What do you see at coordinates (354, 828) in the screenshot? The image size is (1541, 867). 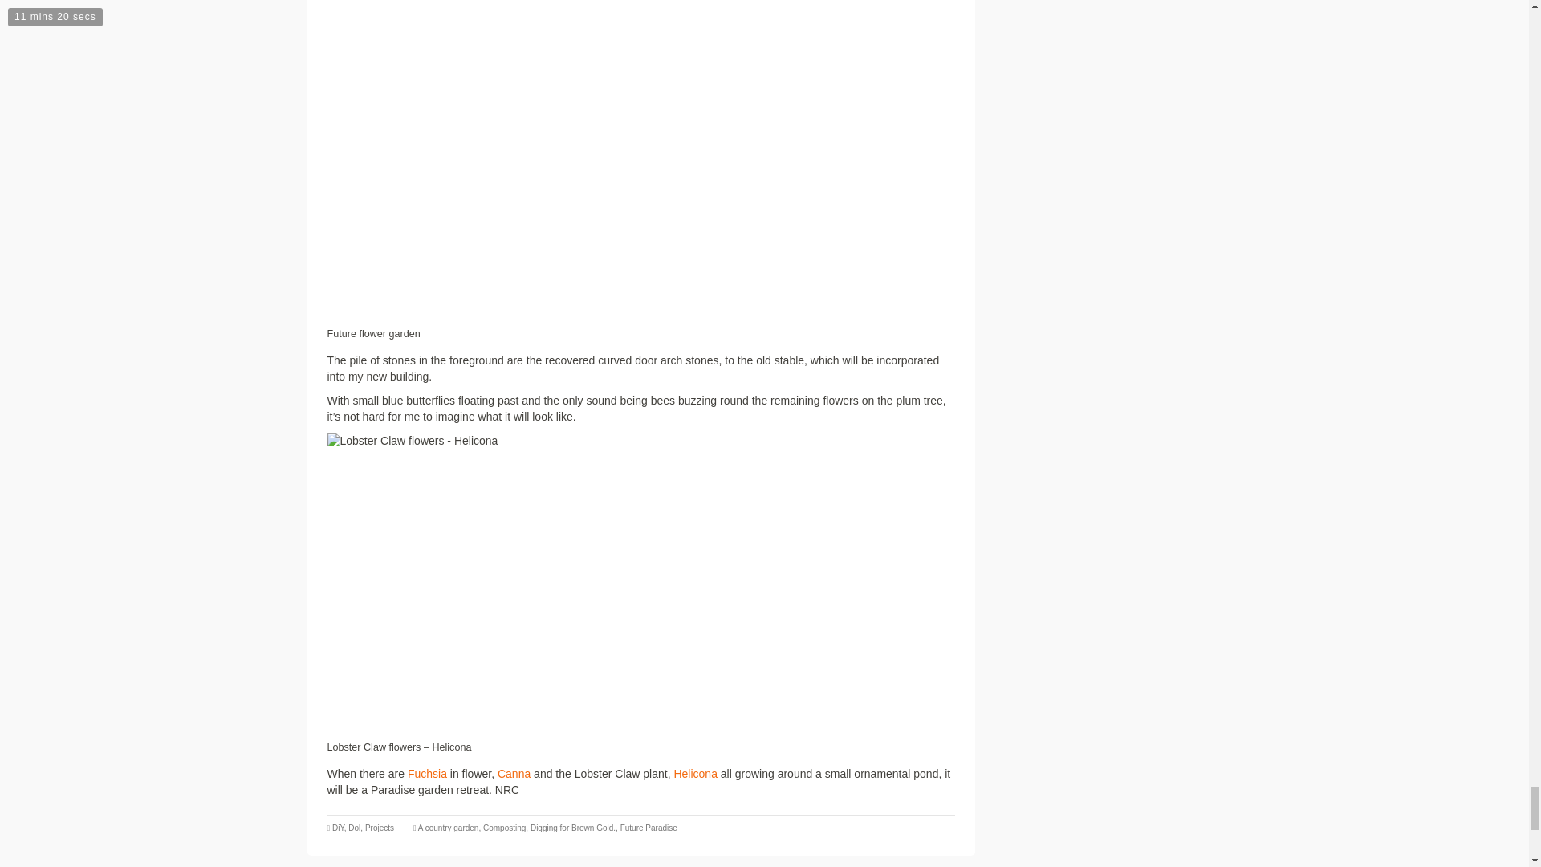 I see `Dol` at bounding box center [354, 828].